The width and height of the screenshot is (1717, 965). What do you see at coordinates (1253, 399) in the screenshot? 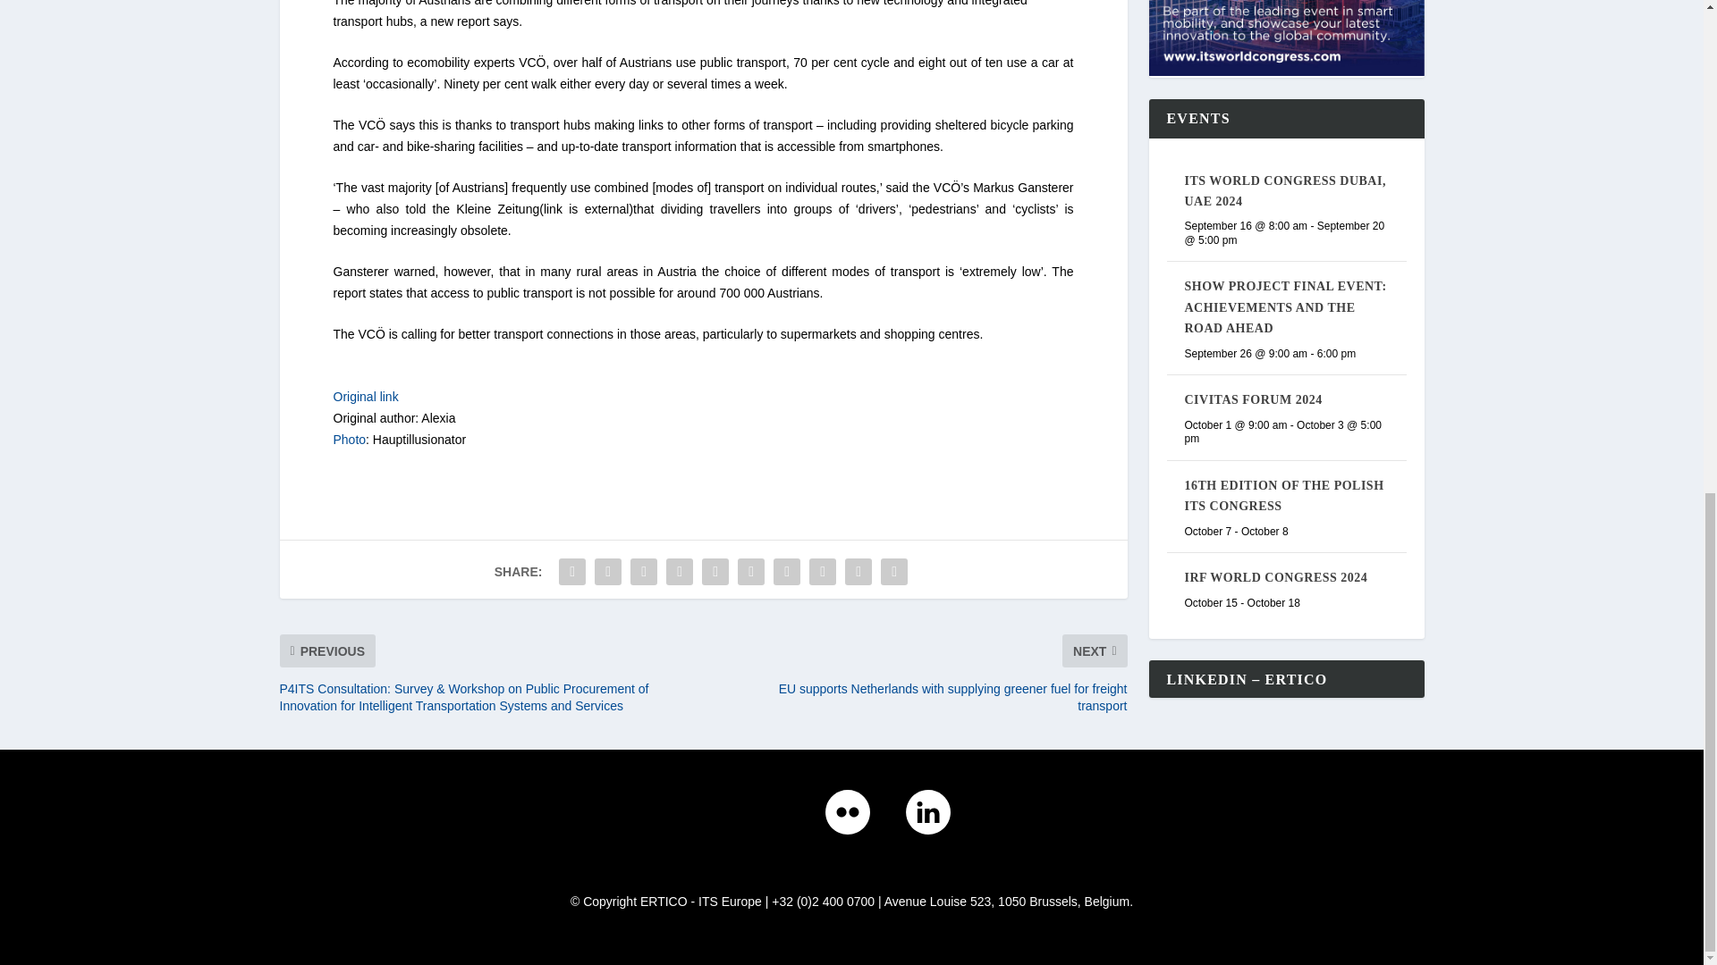
I see `CIVITAS FORUM 2024` at bounding box center [1253, 399].